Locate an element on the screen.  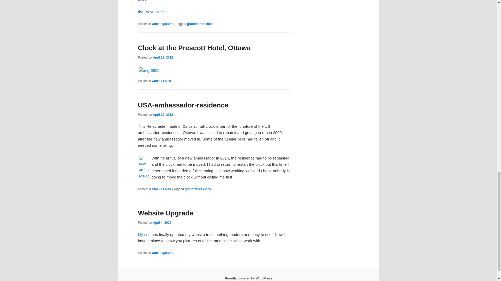
Uncategorized is located at coordinates (162, 253).